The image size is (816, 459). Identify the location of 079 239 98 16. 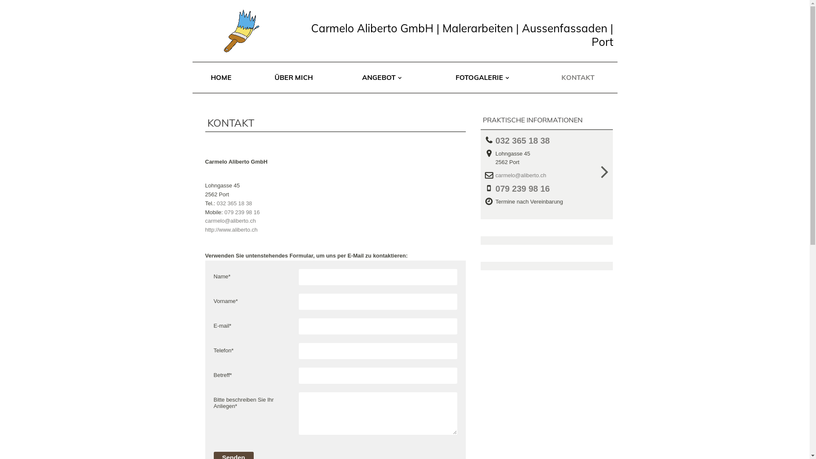
(525, 189).